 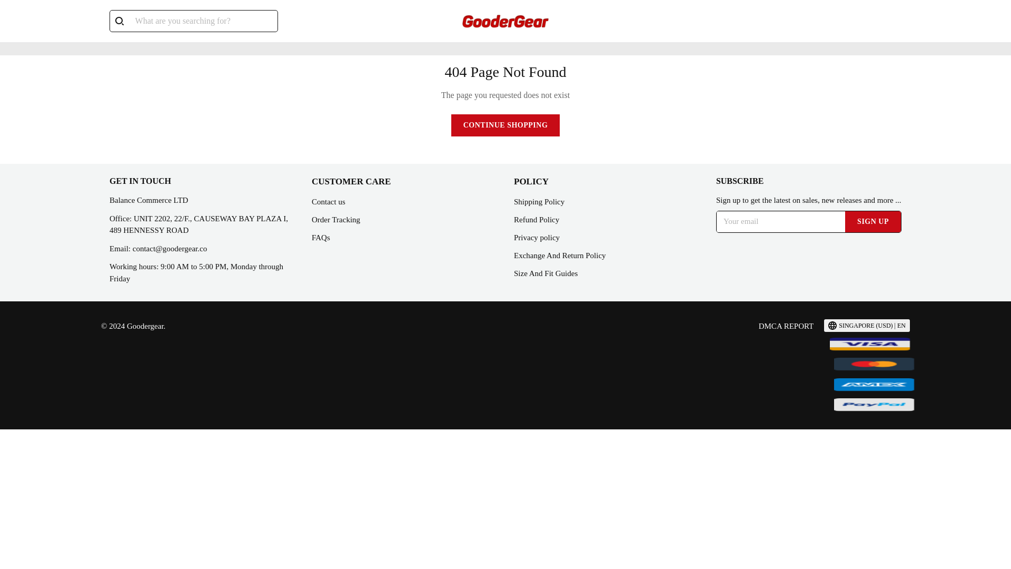 I want to click on Order Tracking, so click(x=335, y=220).